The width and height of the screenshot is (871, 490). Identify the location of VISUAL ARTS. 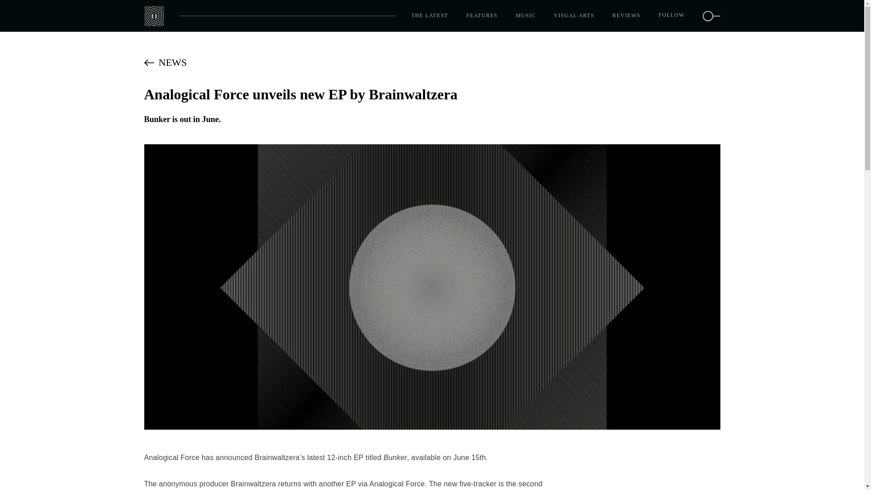
(574, 16).